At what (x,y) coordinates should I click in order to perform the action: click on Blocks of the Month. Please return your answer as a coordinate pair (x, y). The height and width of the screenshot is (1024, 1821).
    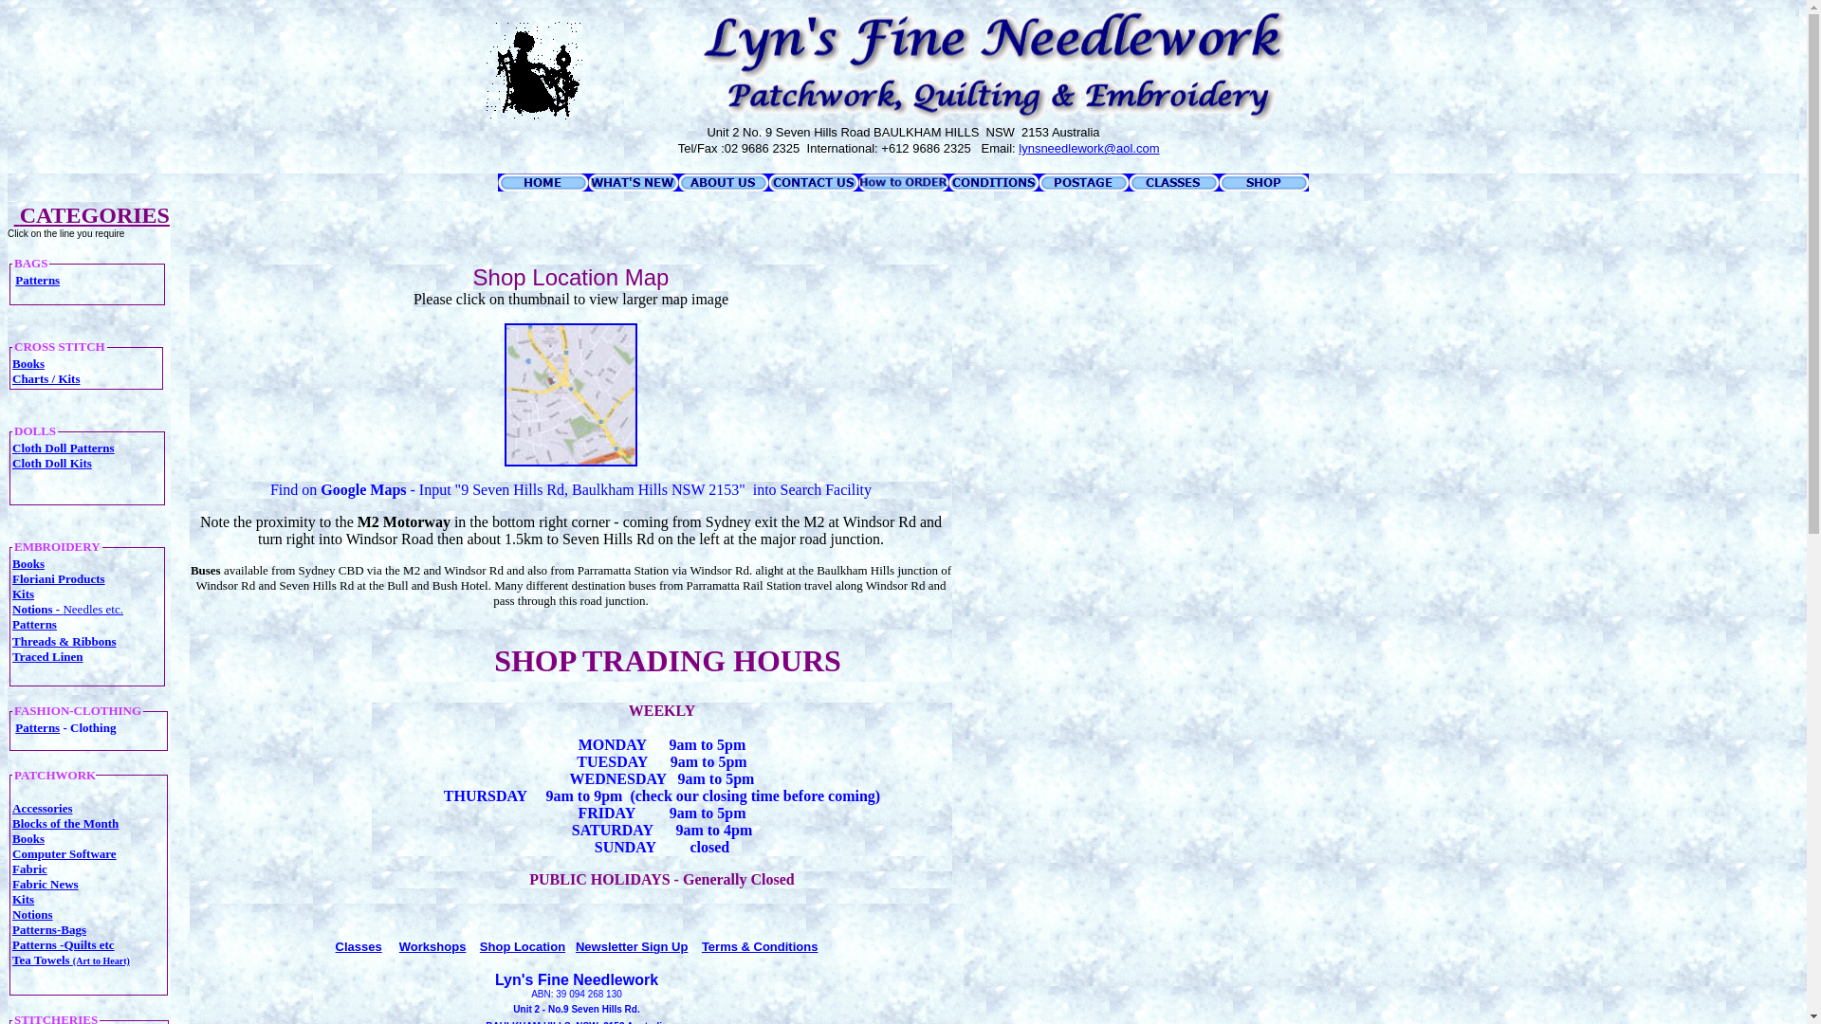
    Looking at the image, I should click on (65, 823).